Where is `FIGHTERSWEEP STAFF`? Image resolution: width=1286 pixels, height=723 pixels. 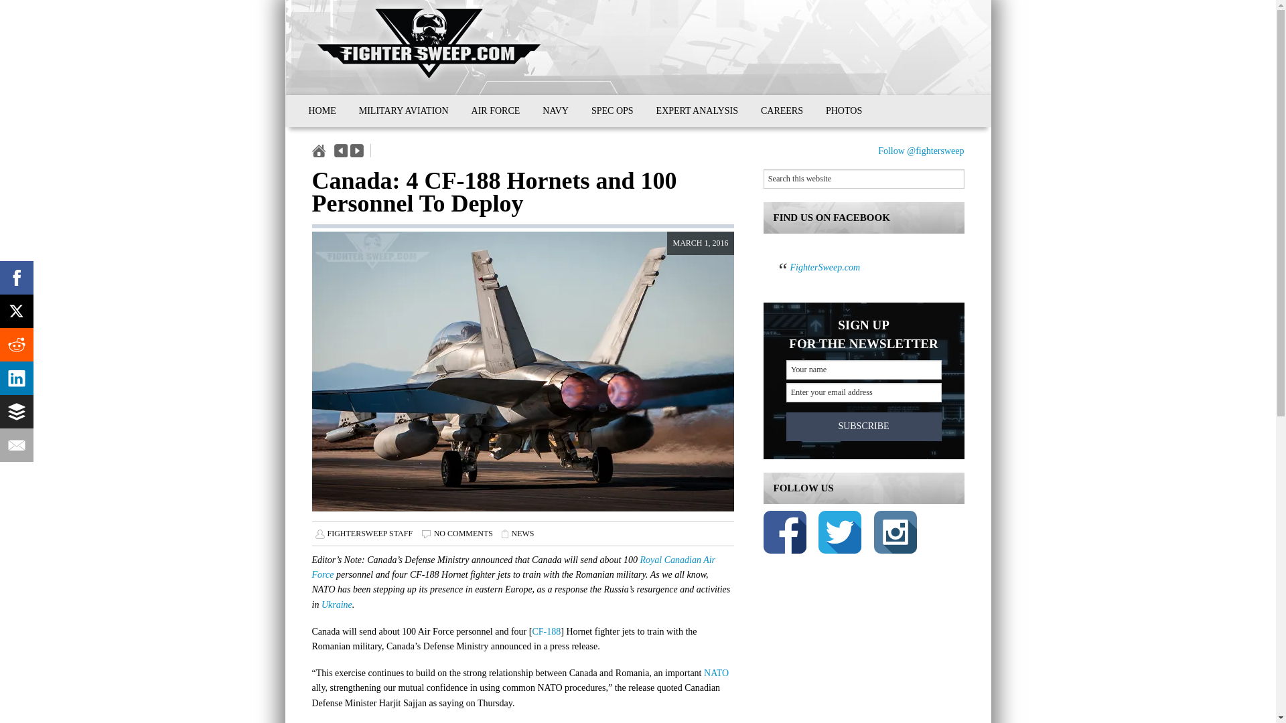 FIGHTERSWEEP STAFF is located at coordinates (370, 533).